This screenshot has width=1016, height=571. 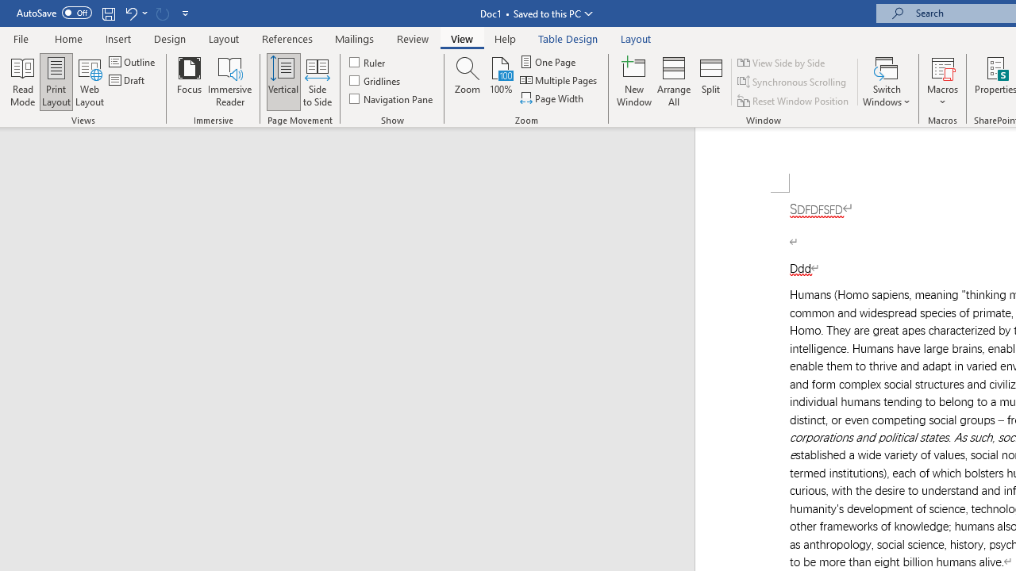 I want to click on Multiple Pages, so click(x=560, y=81).